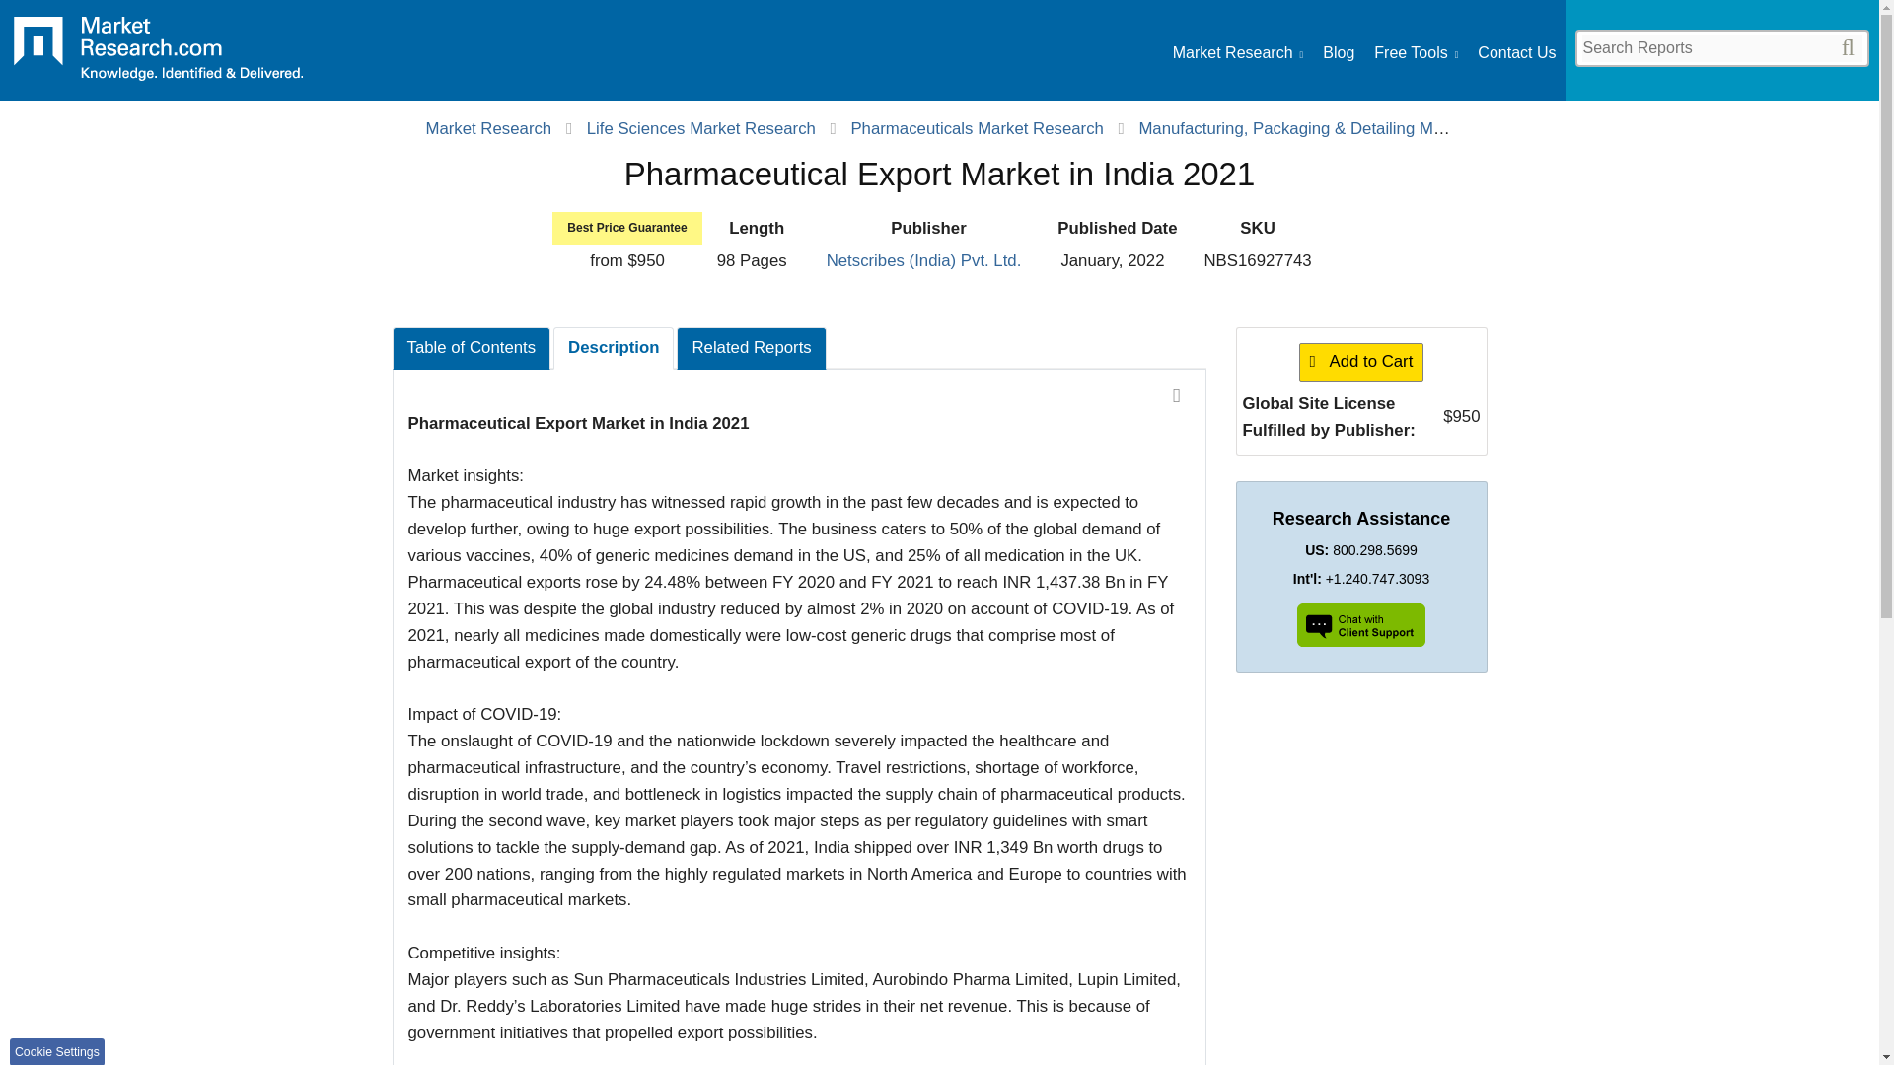  Describe the element at coordinates (1237, 53) in the screenshot. I see `Market Research` at that location.